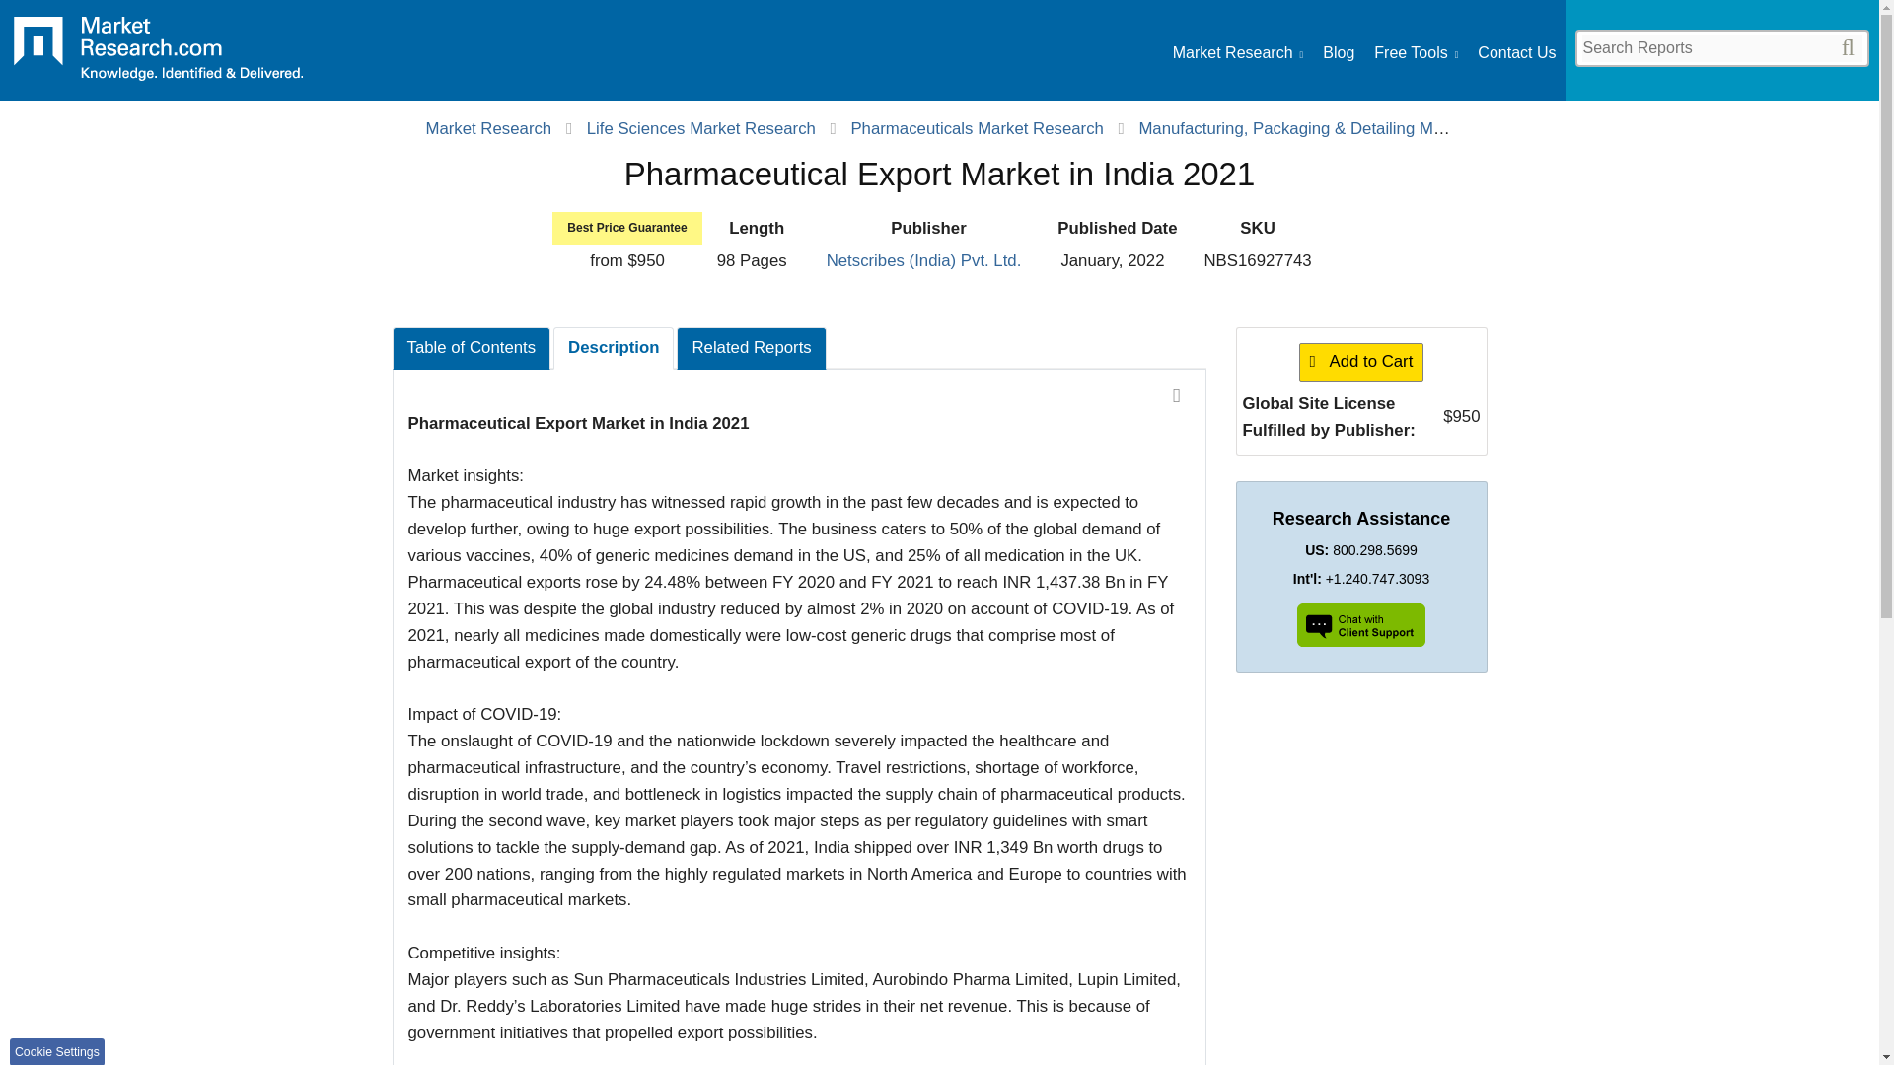  Describe the element at coordinates (1237, 53) in the screenshot. I see `Market Research` at that location.